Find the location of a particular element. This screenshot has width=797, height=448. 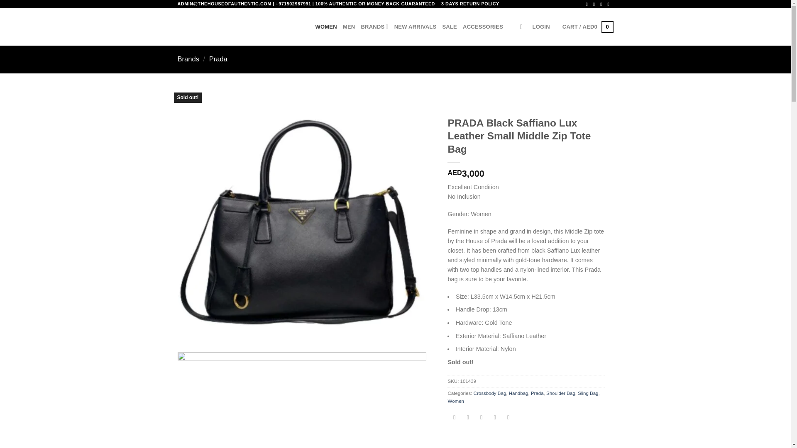

Follow on Instagram is located at coordinates (595, 4).